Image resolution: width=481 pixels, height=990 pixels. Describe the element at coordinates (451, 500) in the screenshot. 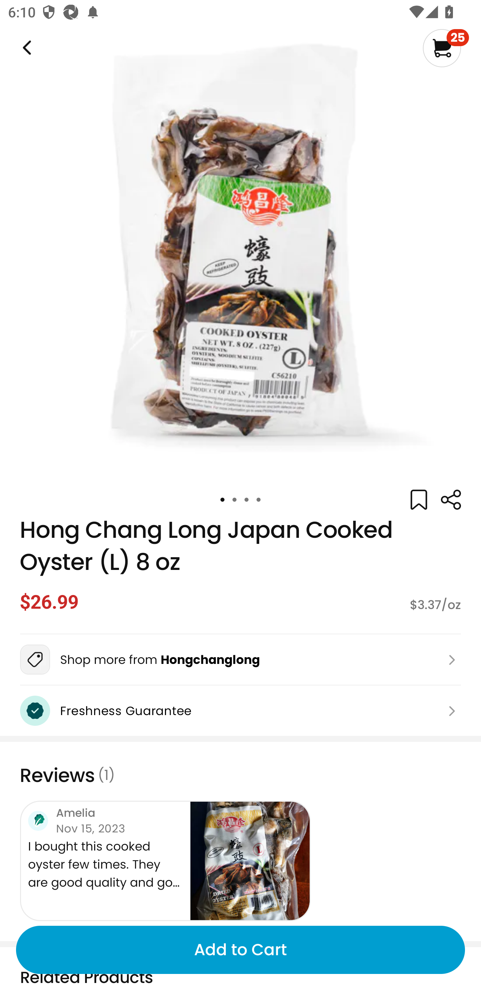

I see `Weee!` at that location.